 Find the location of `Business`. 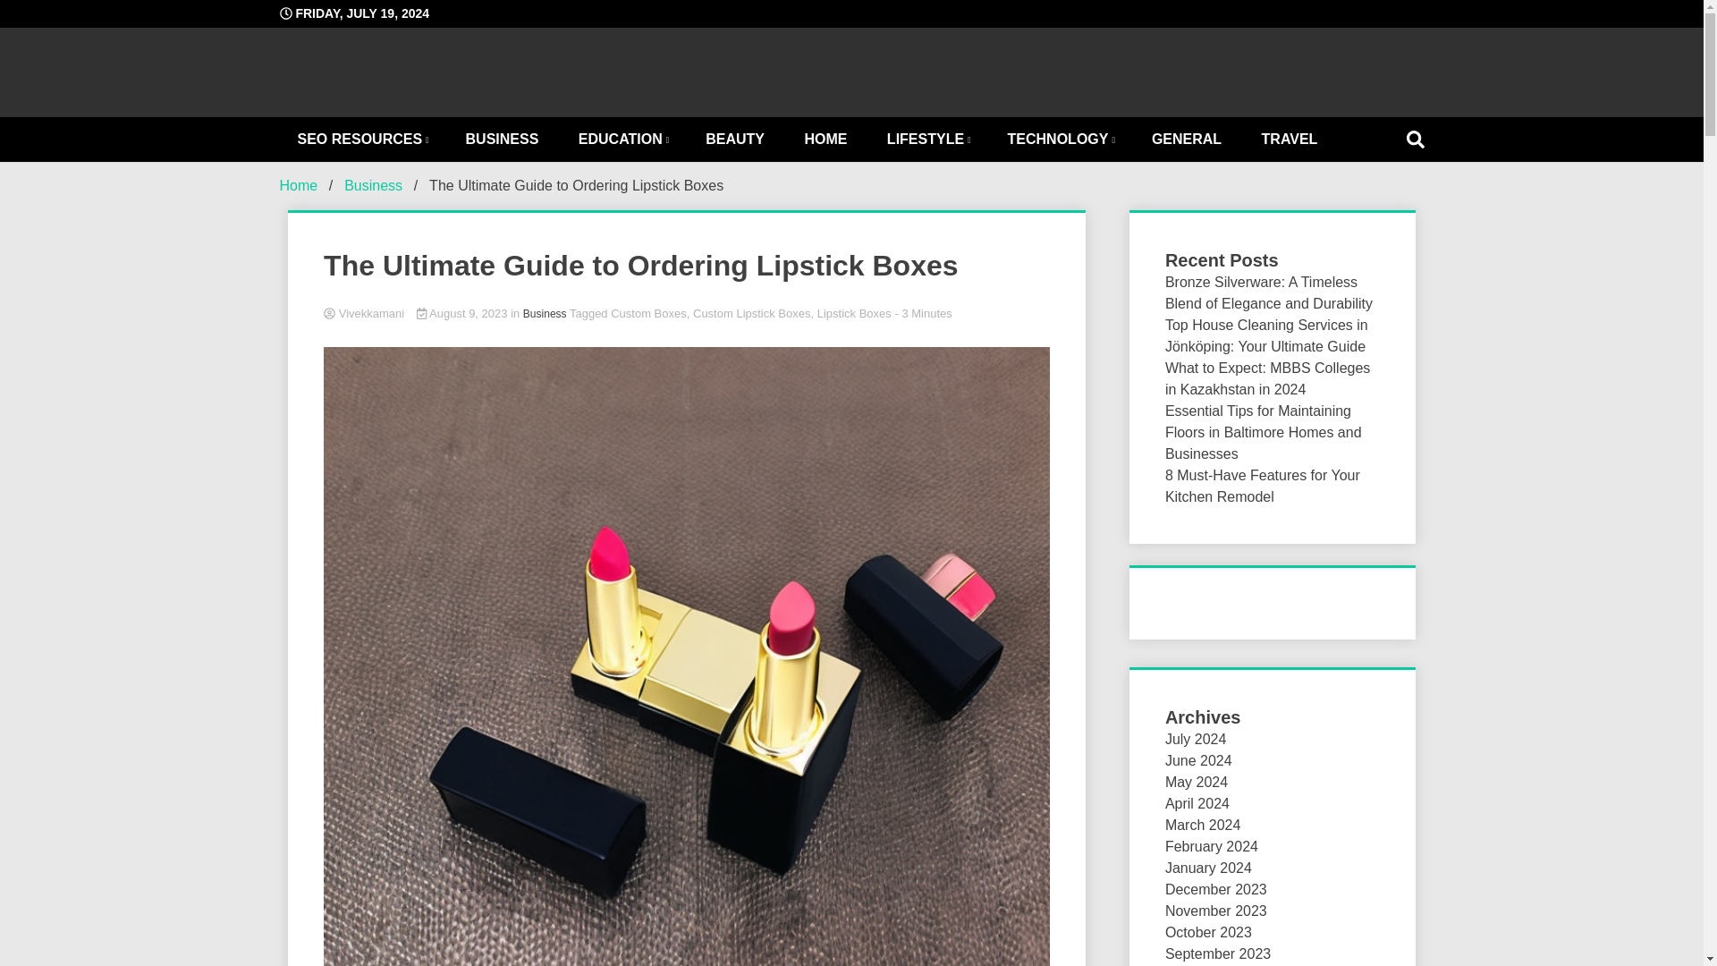

Business is located at coordinates (545, 313).